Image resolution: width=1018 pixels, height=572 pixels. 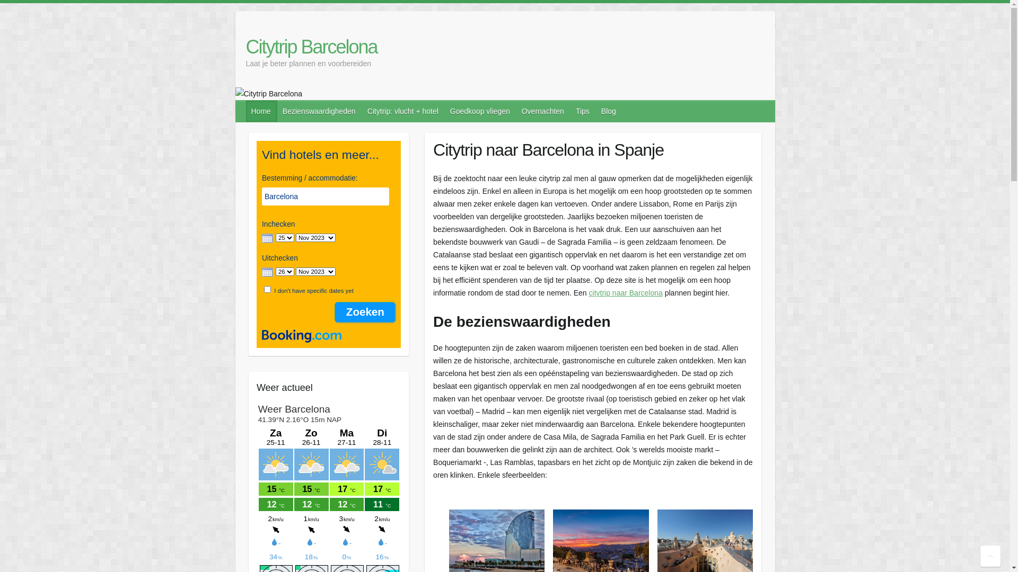 I want to click on Home, so click(x=262, y=111).